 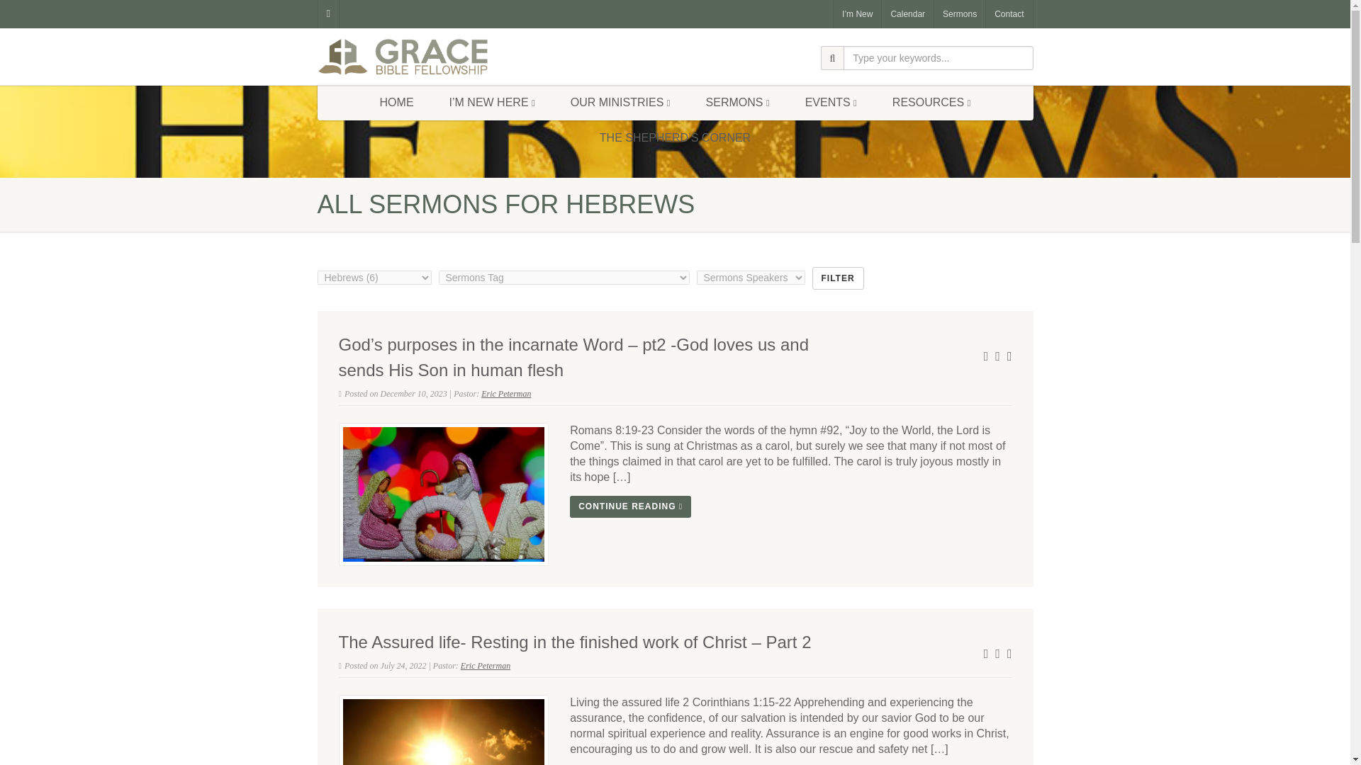 I want to click on HOME, so click(x=396, y=102).